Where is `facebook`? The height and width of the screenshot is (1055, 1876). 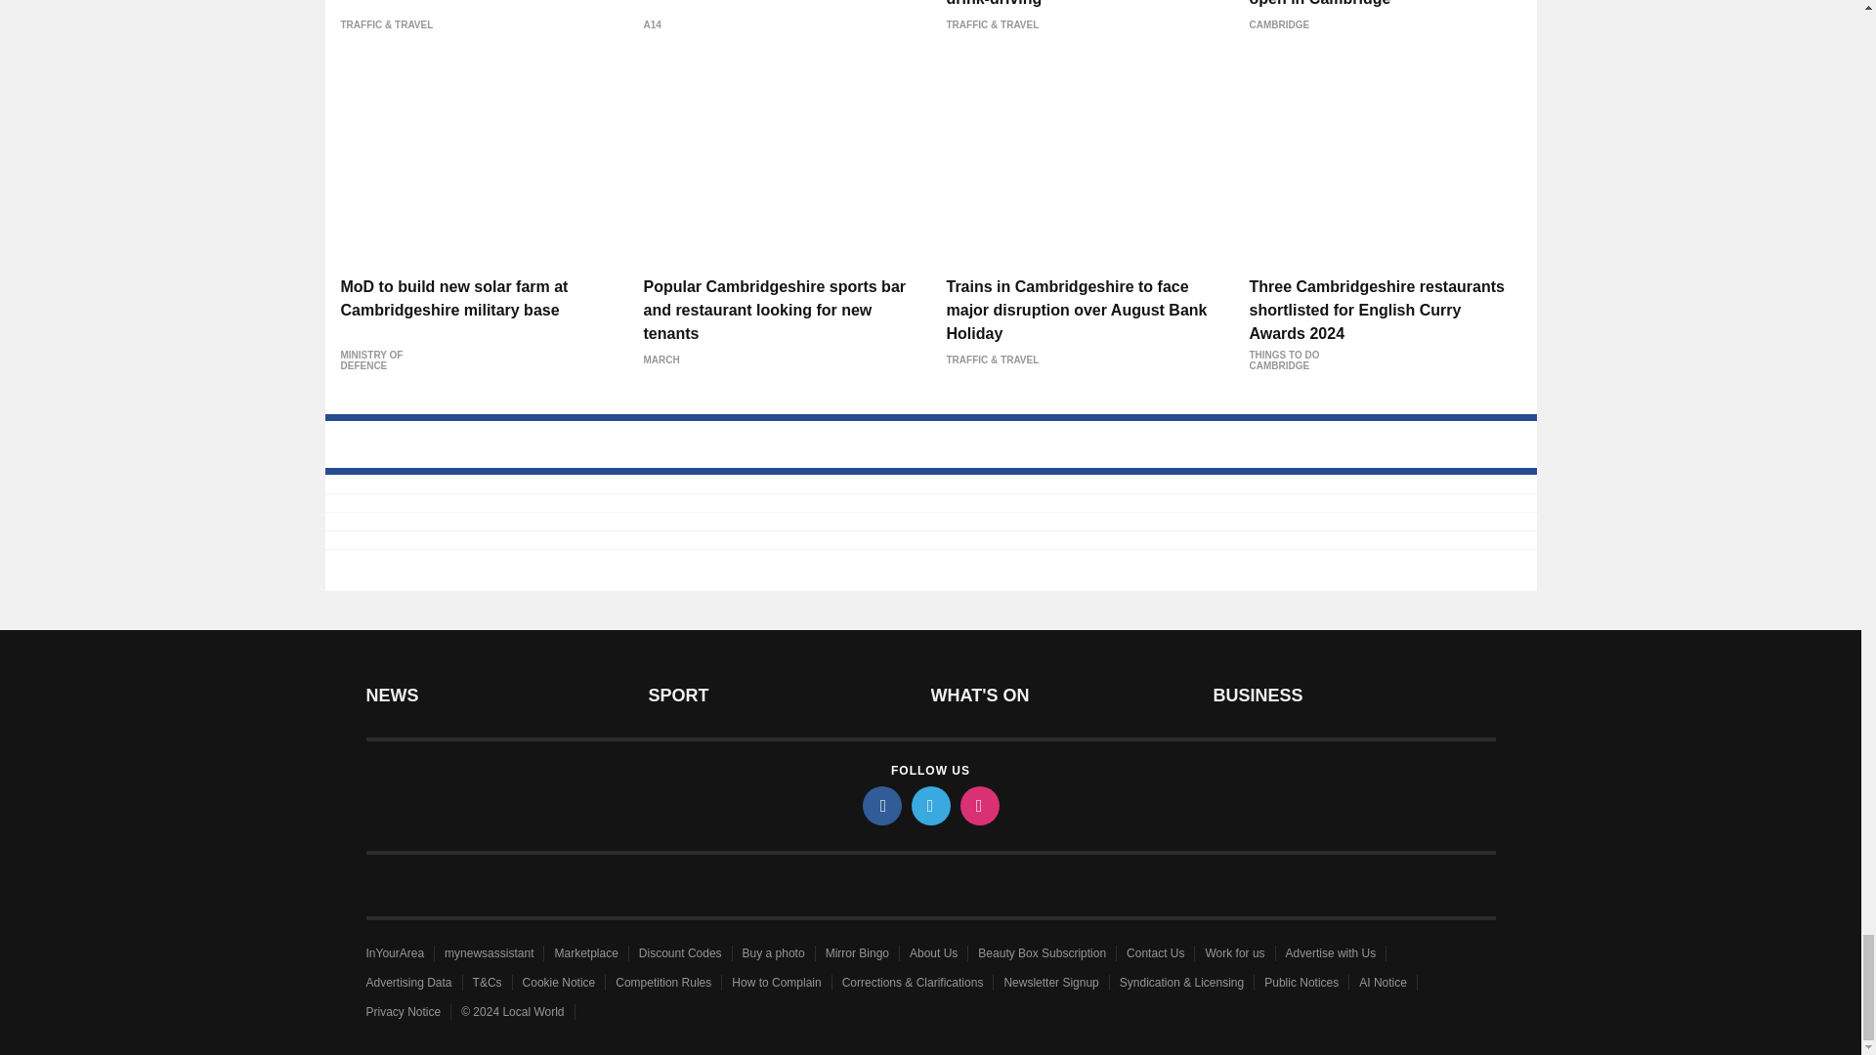
facebook is located at coordinates (880, 805).